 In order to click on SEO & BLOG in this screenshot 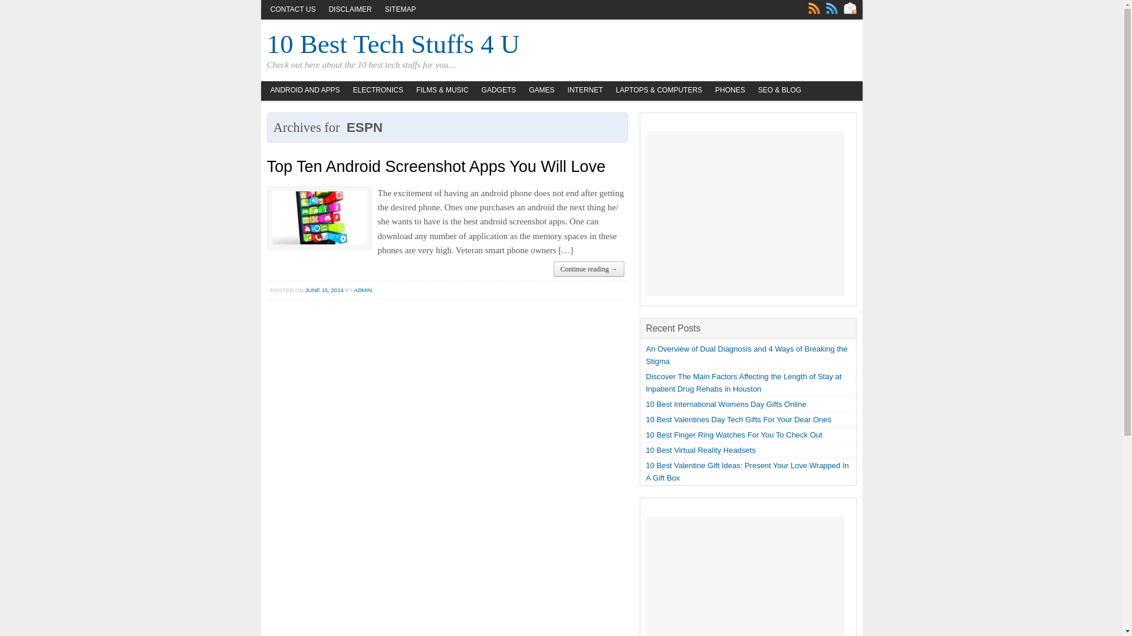, I will do `click(779, 91)`.